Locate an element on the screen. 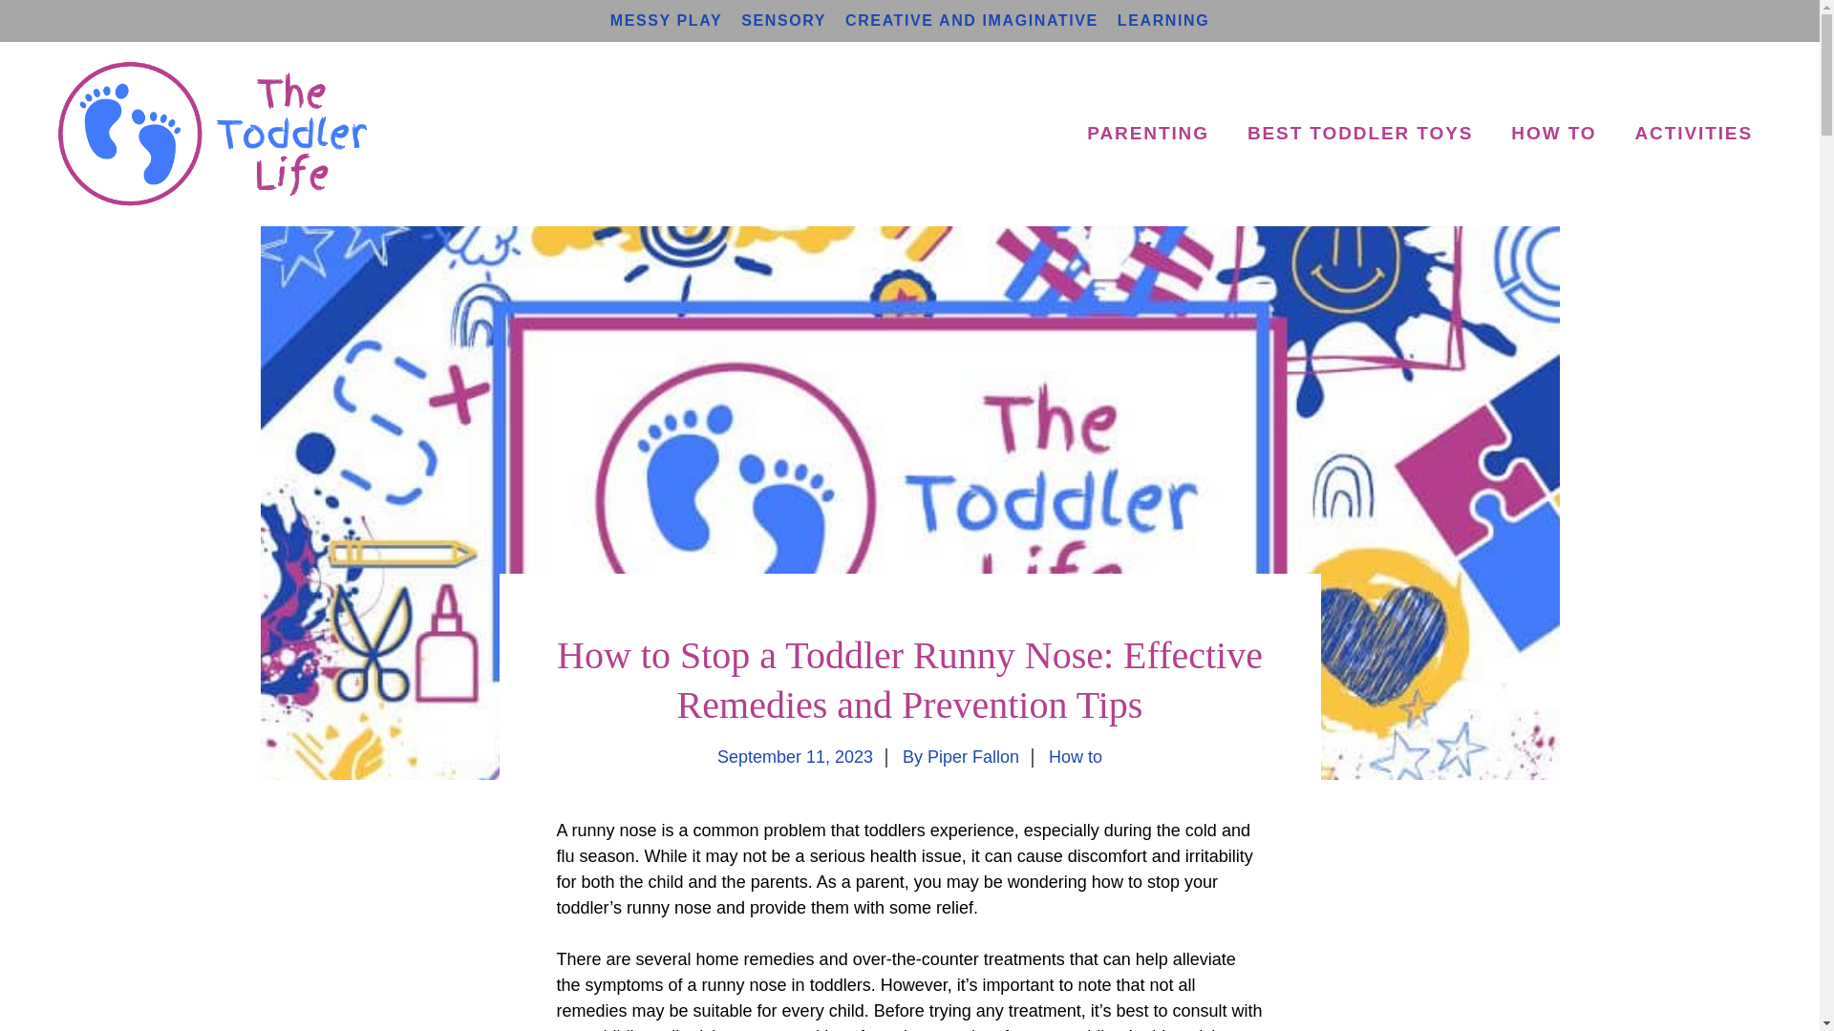 The width and height of the screenshot is (1834, 1031). ACTIVITIES is located at coordinates (1693, 134).